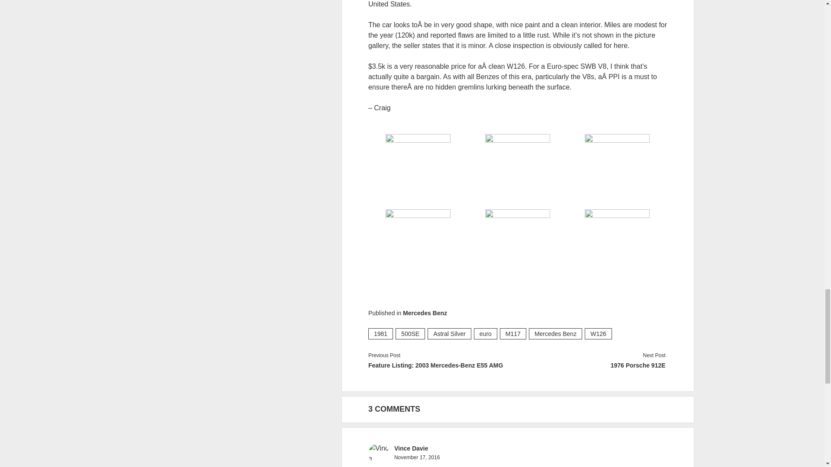  I want to click on 1976 Porsche 912E, so click(590, 365).